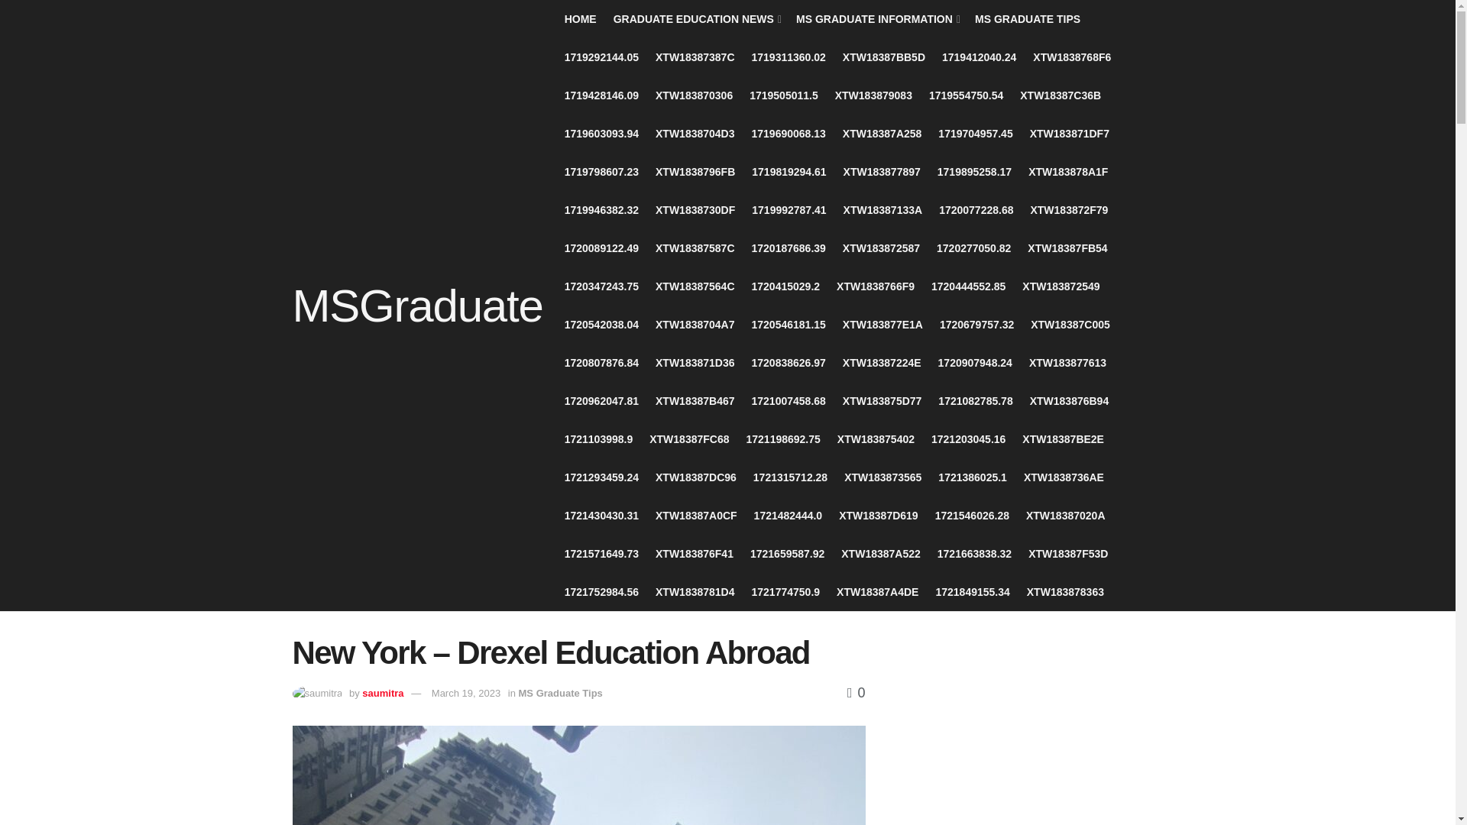 This screenshot has height=825, width=1467. What do you see at coordinates (883, 57) in the screenshot?
I see `XTW18387BB5D` at bounding box center [883, 57].